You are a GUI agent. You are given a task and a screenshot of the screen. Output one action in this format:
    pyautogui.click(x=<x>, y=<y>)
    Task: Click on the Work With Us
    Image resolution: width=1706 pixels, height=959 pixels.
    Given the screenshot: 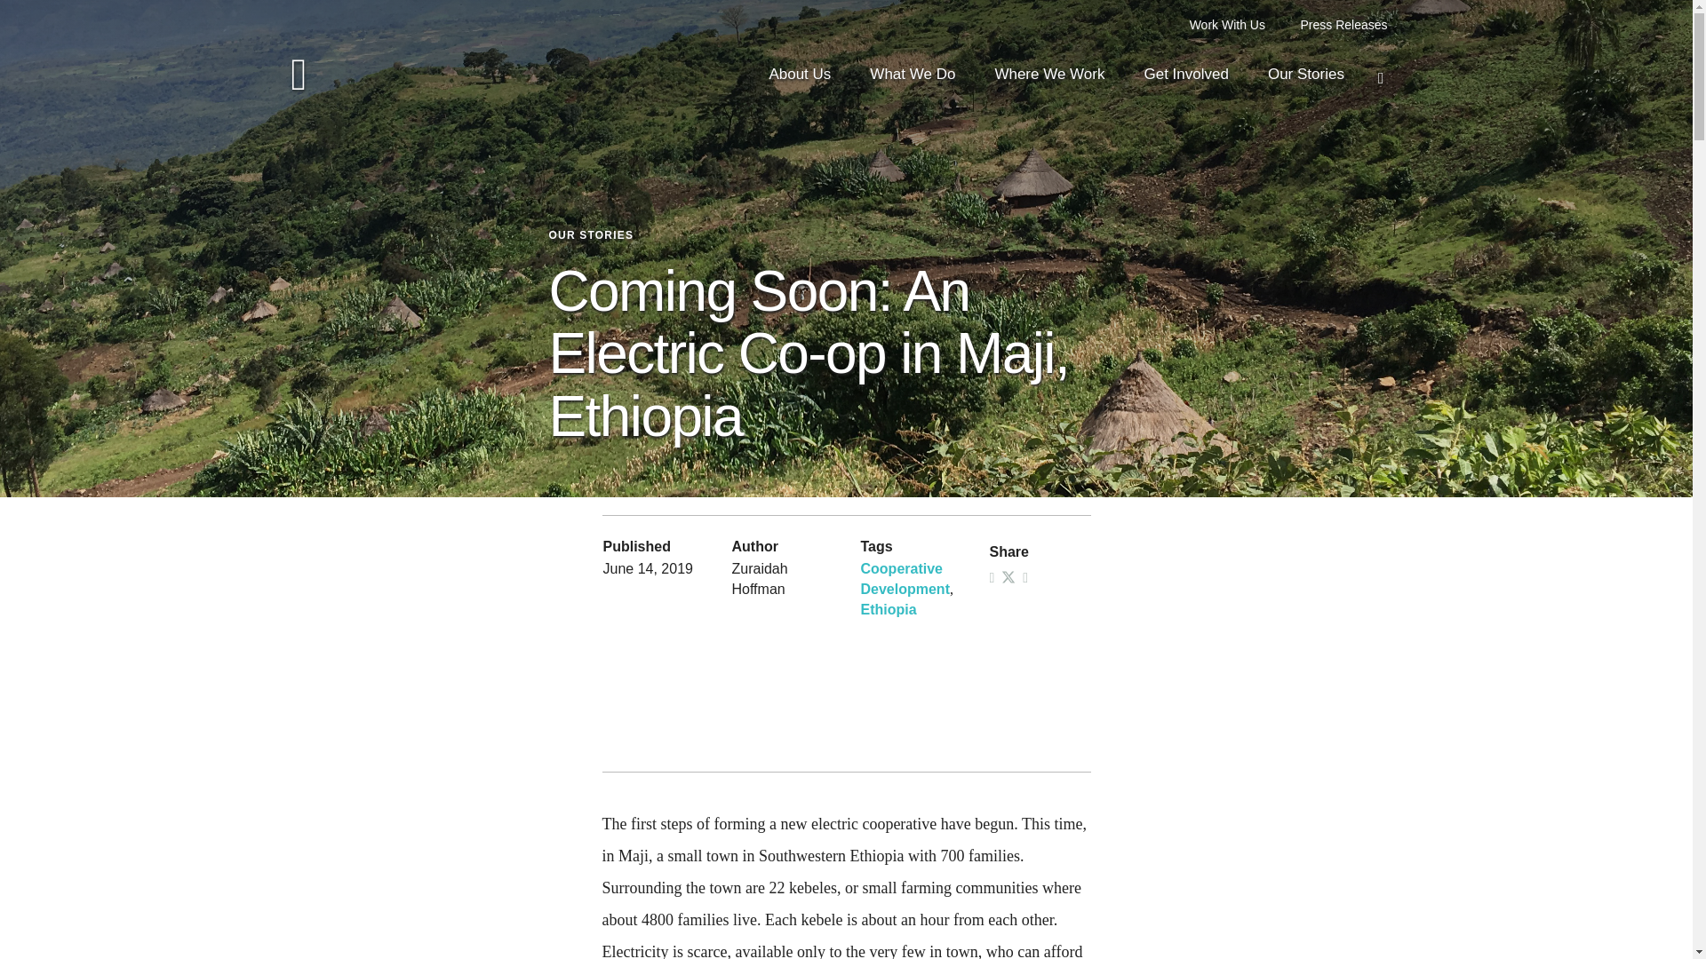 What is the action you would take?
    pyautogui.click(x=1229, y=25)
    